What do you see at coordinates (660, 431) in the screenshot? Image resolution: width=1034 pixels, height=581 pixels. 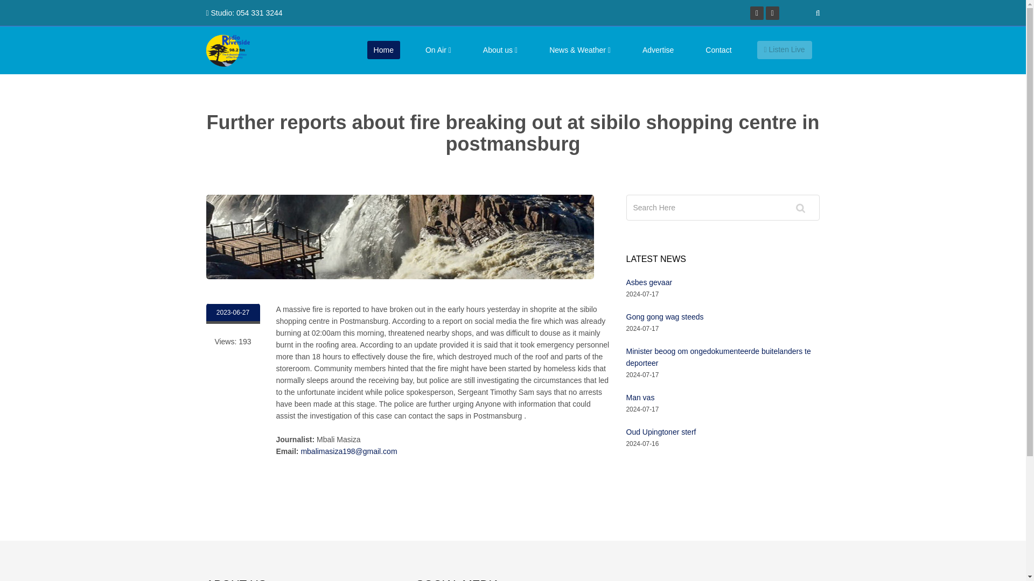 I see `Oud Upingtoner sterf` at bounding box center [660, 431].